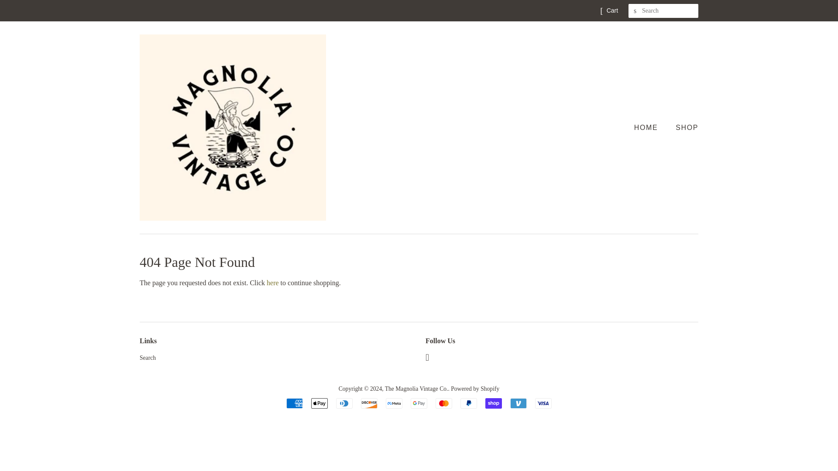 Image resolution: width=838 pixels, height=471 pixels. Describe the element at coordinates (294, 403) in the screenshot. I see `American Express` at that location.